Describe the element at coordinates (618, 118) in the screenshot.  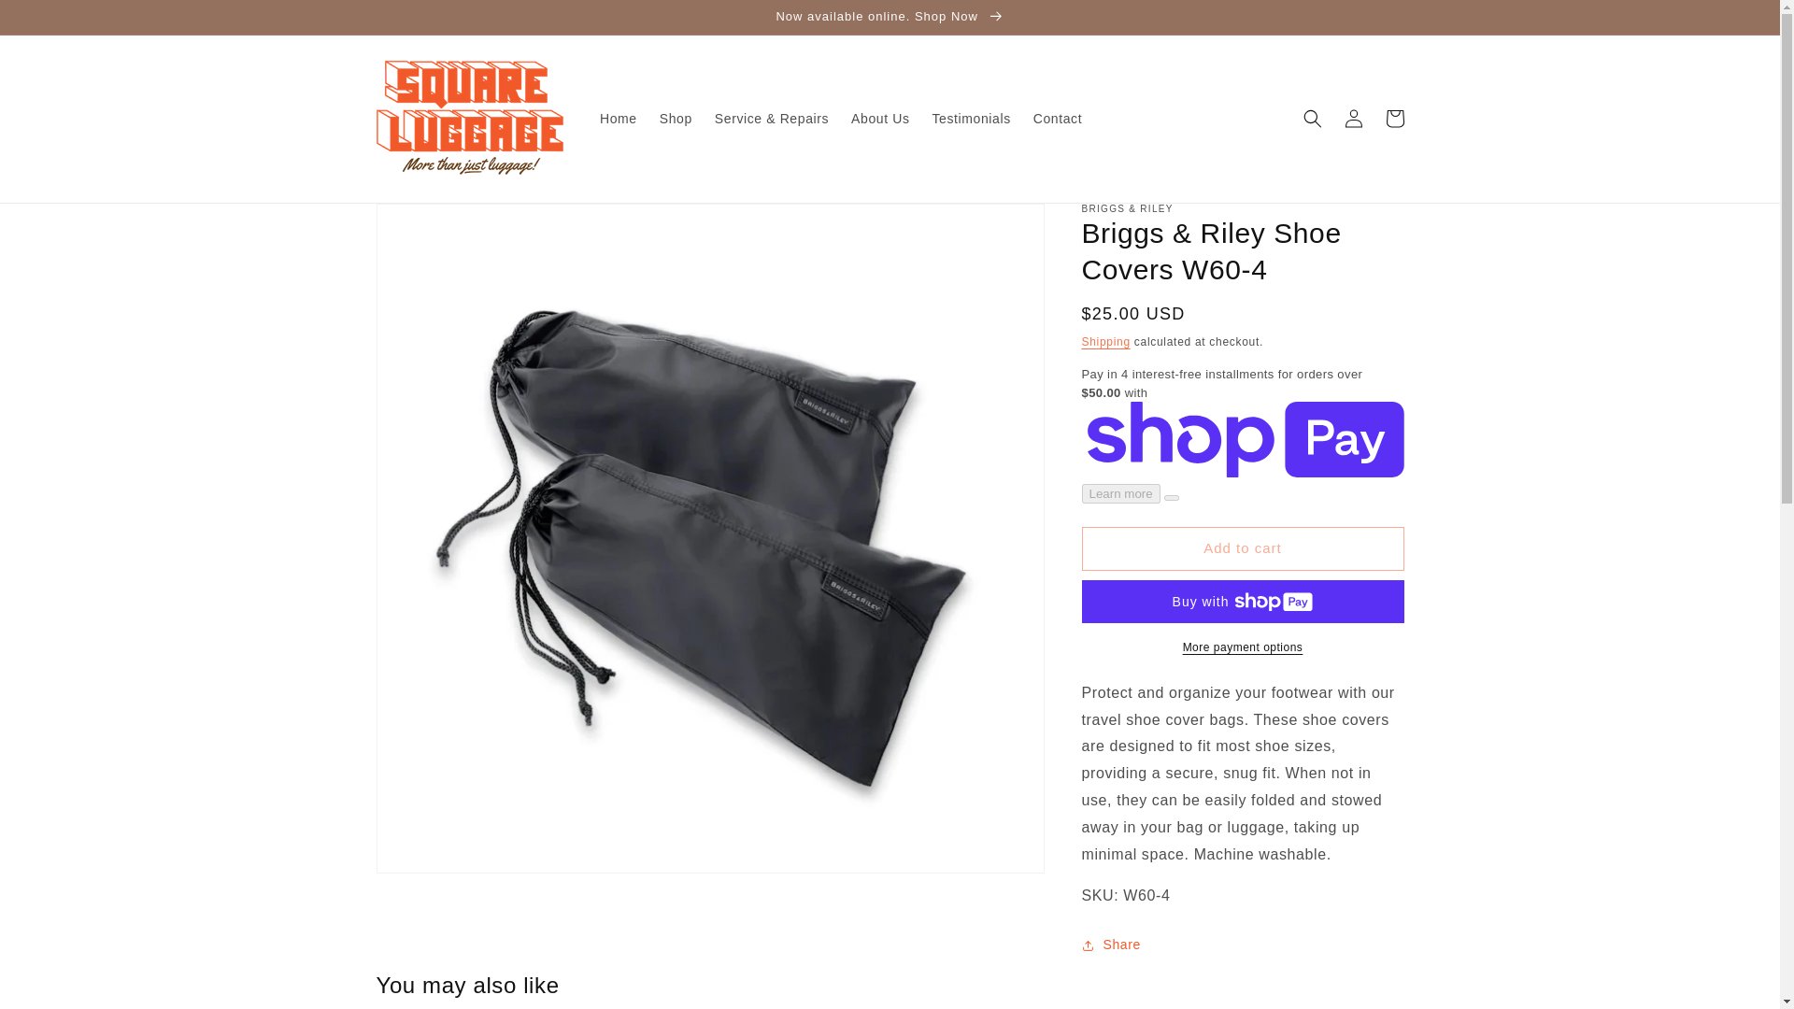
I see `Home` at that location.